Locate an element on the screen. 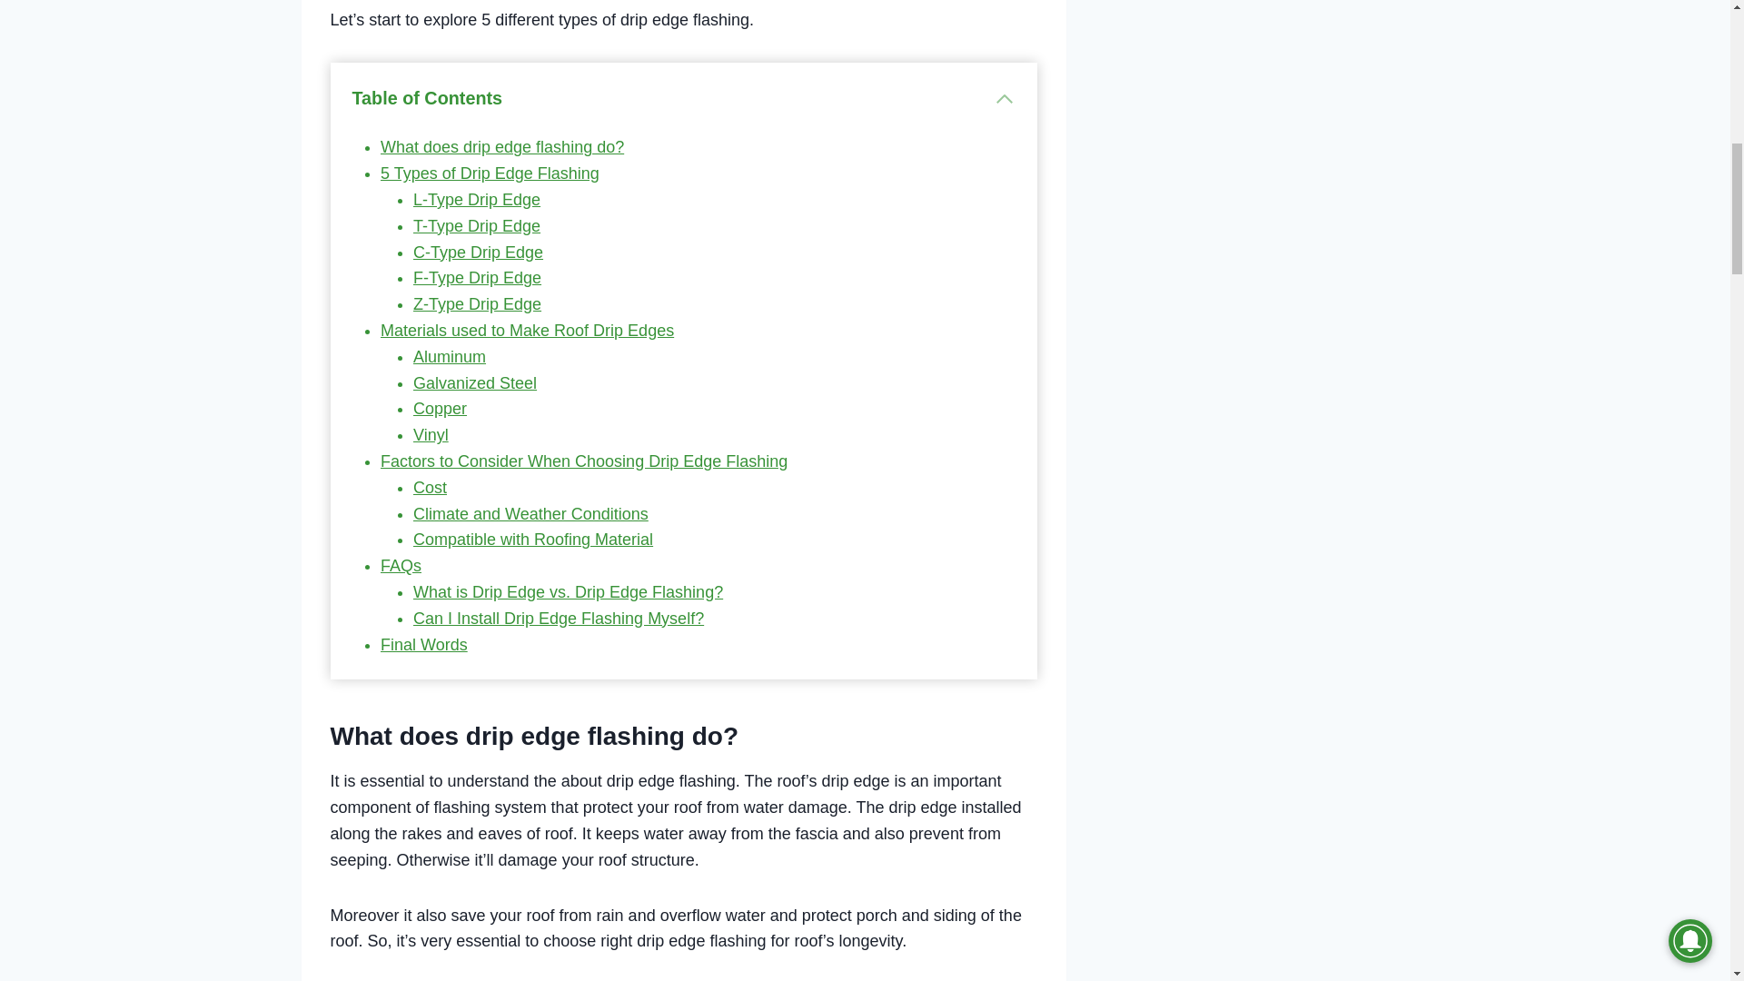  F-Type Drip Edge is located at coordinates (477, 278).